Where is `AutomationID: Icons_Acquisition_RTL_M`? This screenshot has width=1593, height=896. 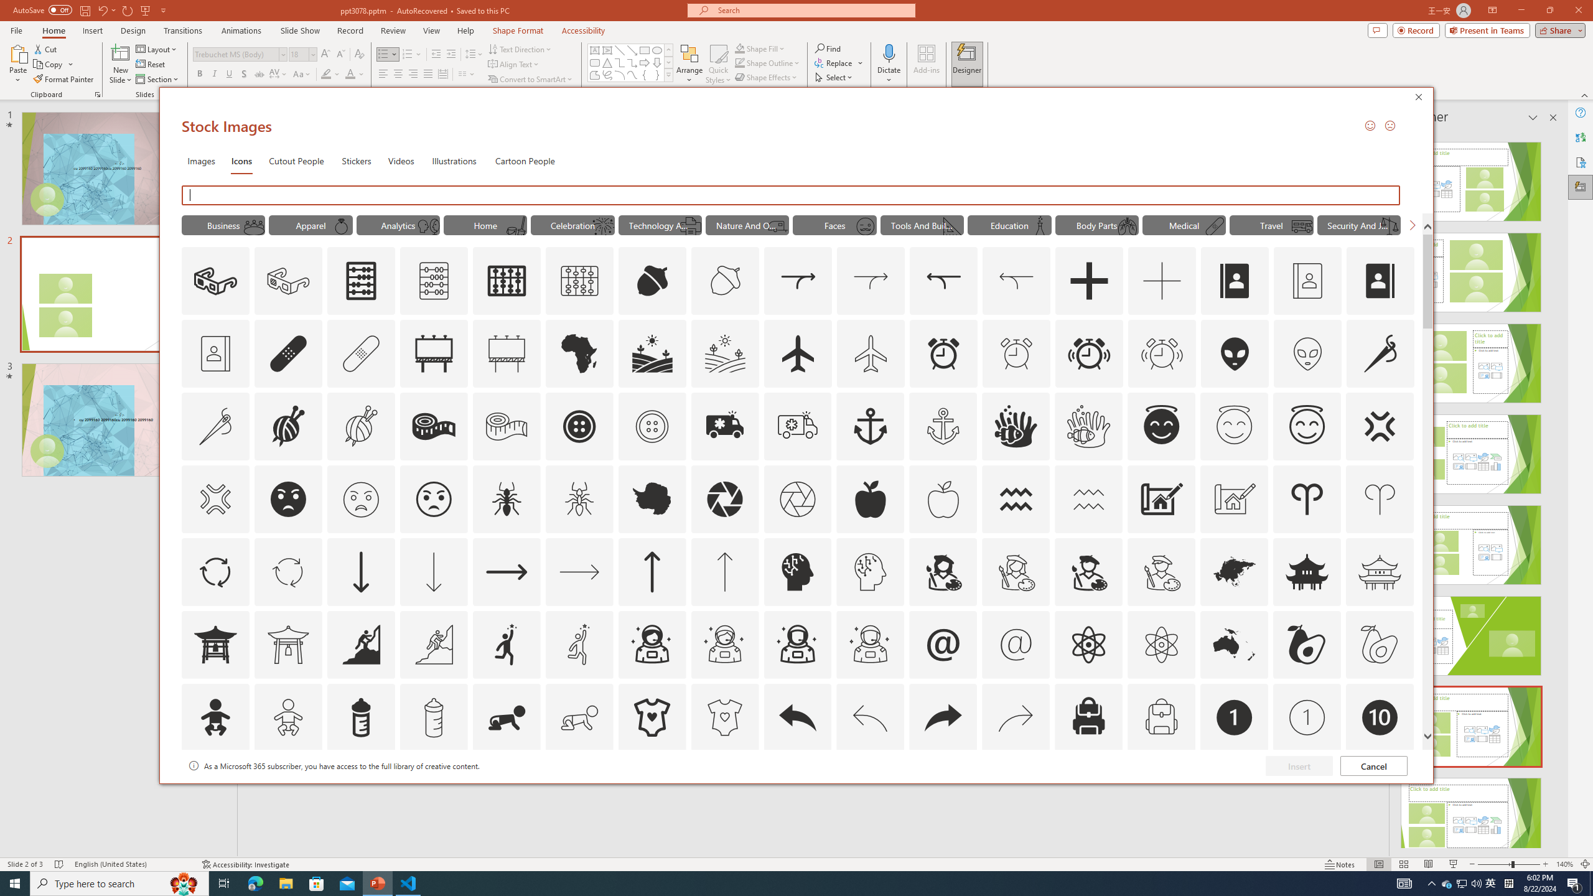 AutomationID: Icons_Acquisition_RTL_M is located at coordinates (1016, 281).